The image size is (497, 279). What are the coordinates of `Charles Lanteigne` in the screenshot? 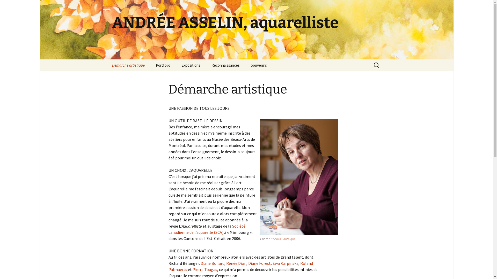 It's located at (283, 239).